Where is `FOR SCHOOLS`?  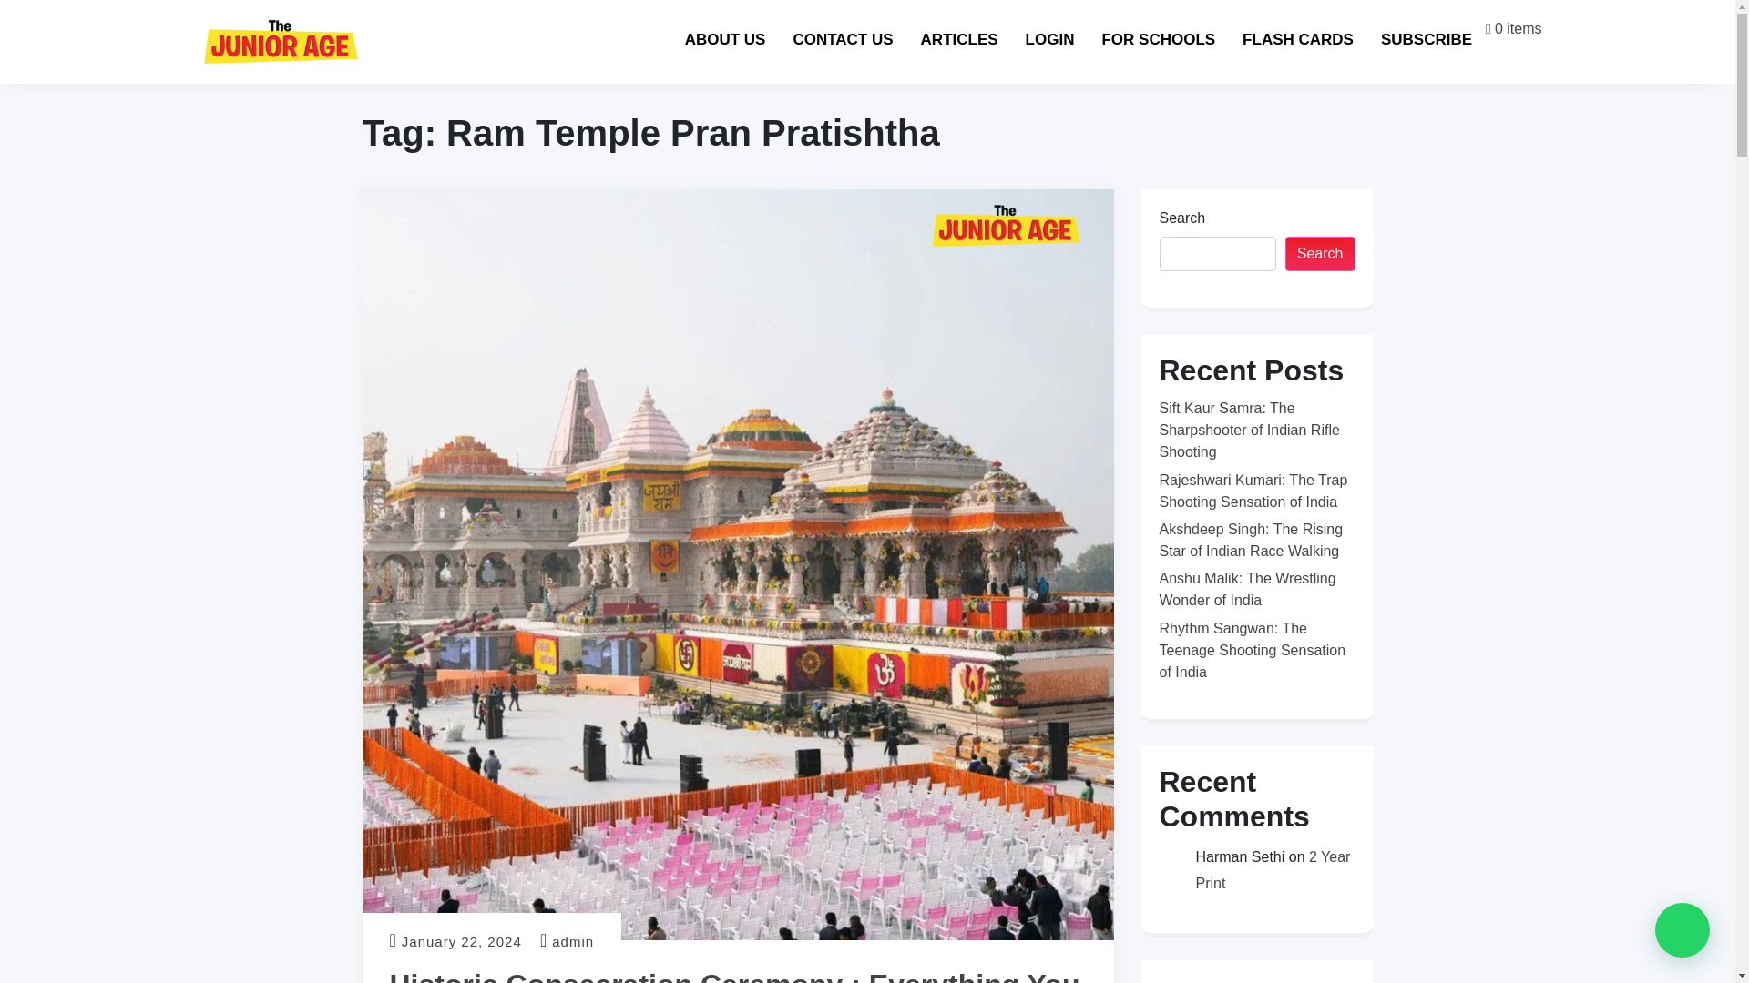
FOR SCHOOLS is located at coordinates (1179, 37).